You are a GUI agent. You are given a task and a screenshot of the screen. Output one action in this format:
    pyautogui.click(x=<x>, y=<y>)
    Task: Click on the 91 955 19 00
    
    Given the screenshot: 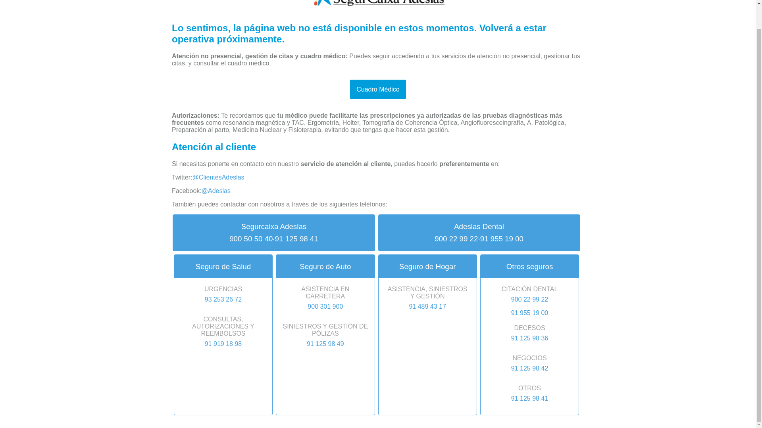 What is the action you would take?
    pyautogui.click(x=502, y=239)
    